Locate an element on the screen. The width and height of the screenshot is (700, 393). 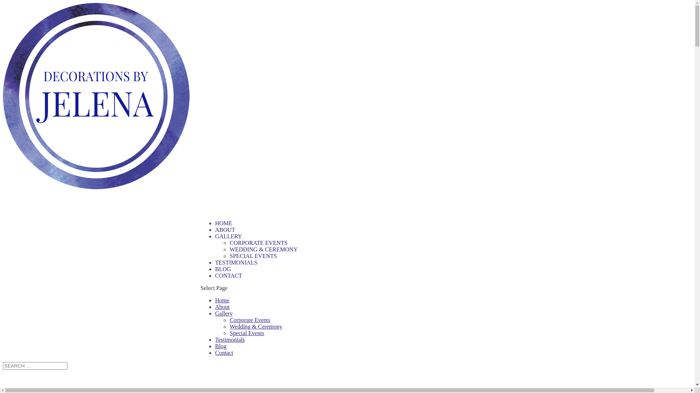
Gallery is located at coordinates (224, 314).